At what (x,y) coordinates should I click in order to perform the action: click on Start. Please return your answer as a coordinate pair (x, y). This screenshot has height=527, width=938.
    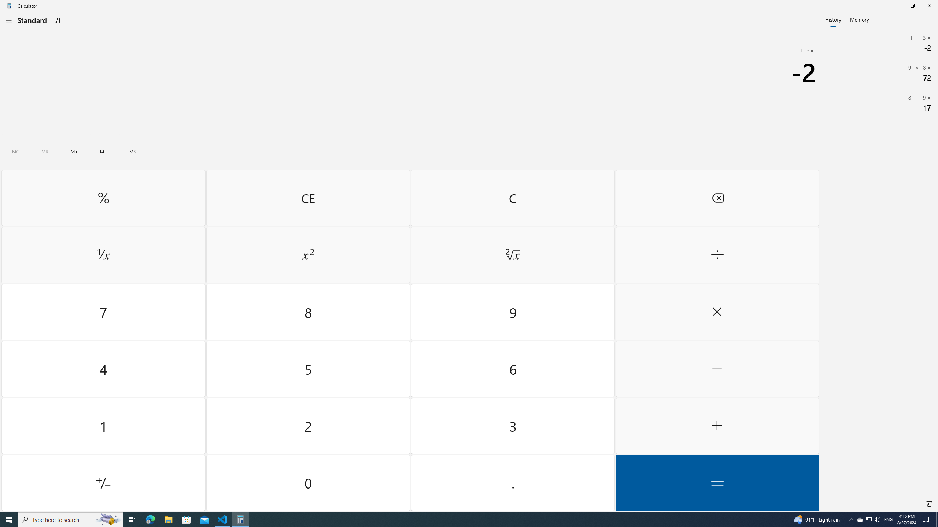
    Looking at the image, I should click on (309, 426).